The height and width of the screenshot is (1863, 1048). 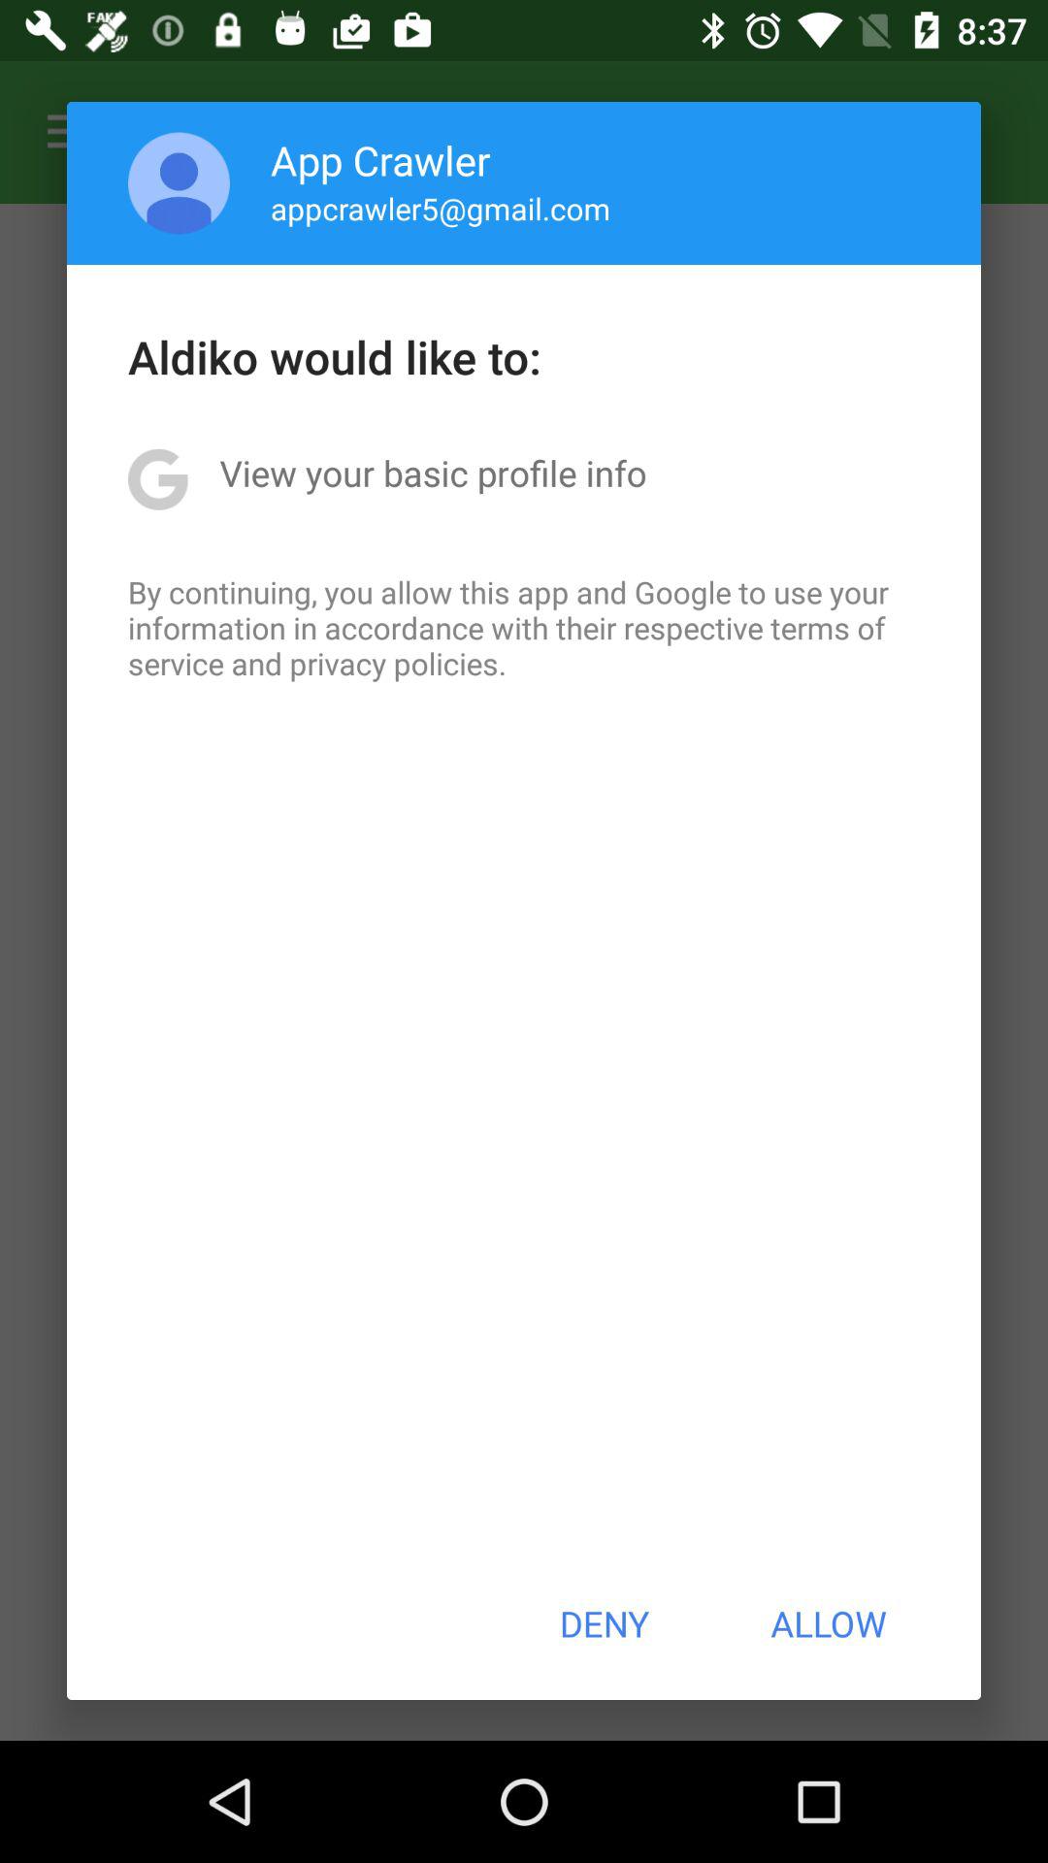 I want to click on tap the item next to app crawler, so click(x=179, y=182).